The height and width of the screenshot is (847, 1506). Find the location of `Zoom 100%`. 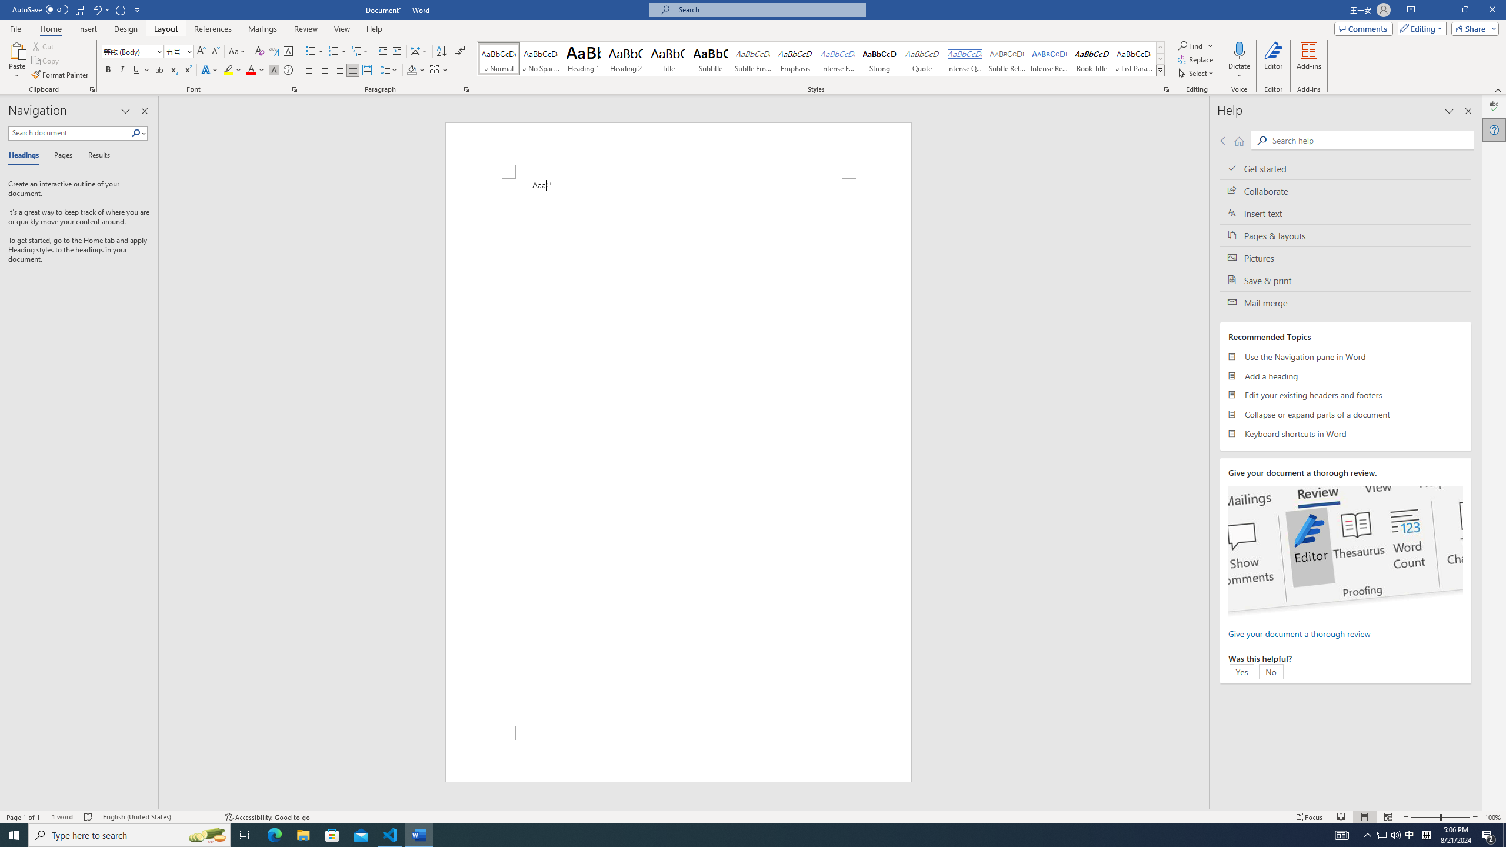

Zoom 100% is located at coordinates (1493, 817).